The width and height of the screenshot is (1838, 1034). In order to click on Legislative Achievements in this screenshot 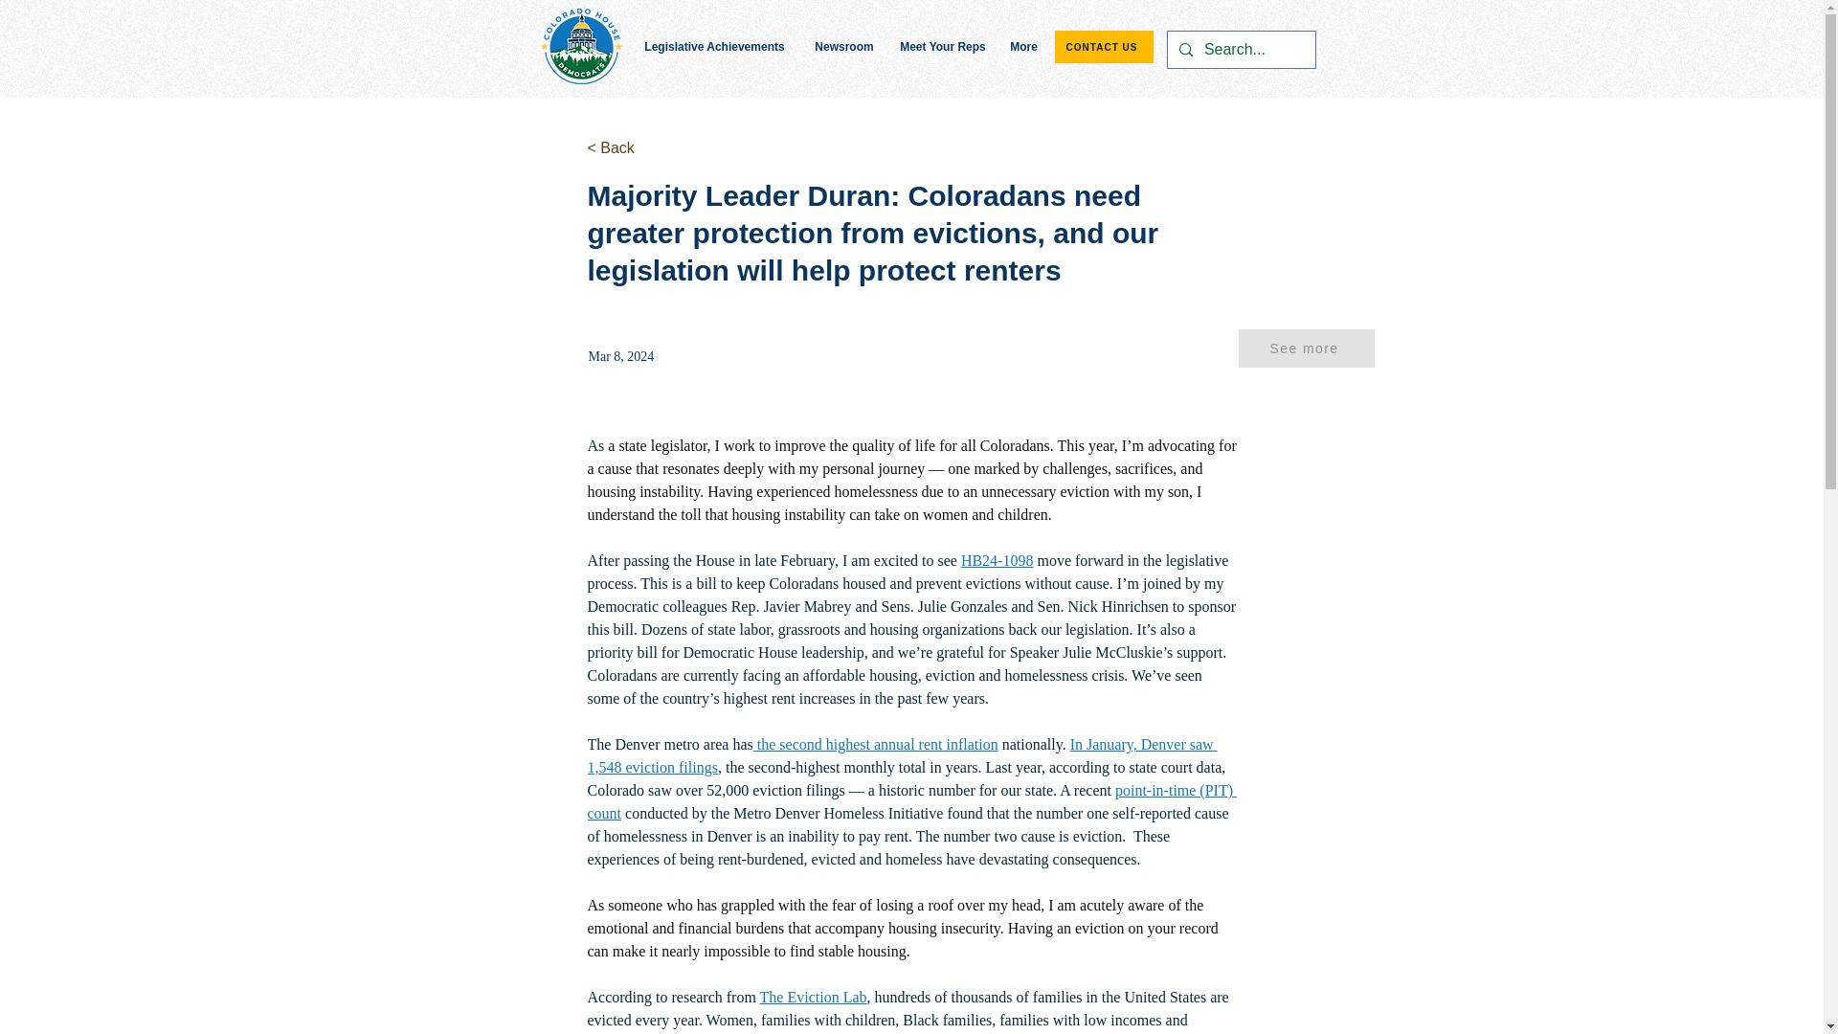, I will do `click(714, 46)`.